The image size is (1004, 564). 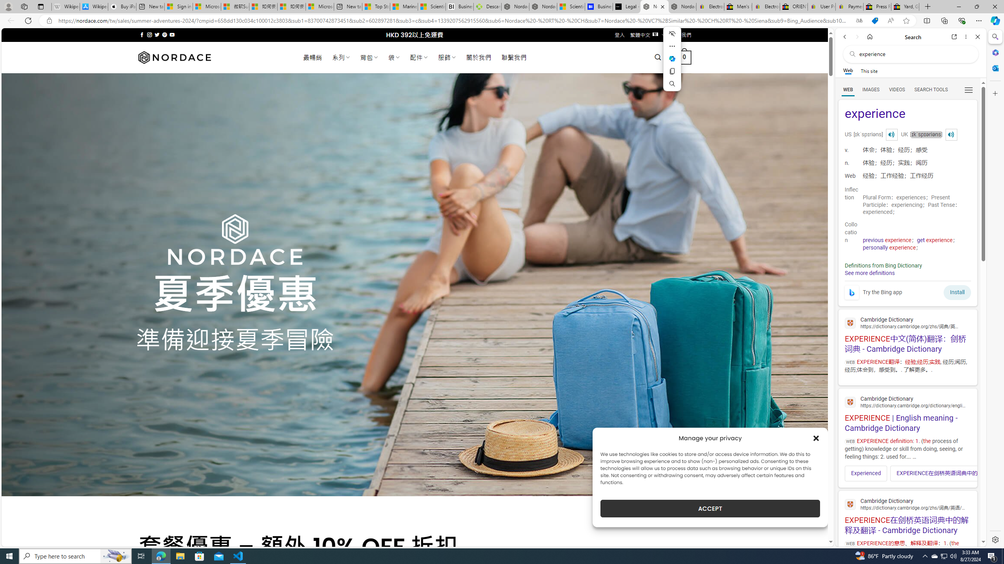 I want to click on Hide menu, so click(x=672, y=34).